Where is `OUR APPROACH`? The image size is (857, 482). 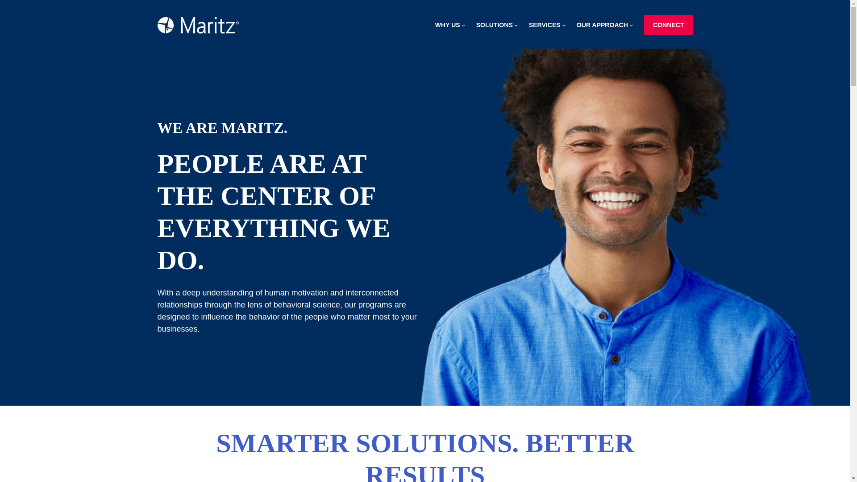 OUR APPROACH is located at coordinates (603, 25).